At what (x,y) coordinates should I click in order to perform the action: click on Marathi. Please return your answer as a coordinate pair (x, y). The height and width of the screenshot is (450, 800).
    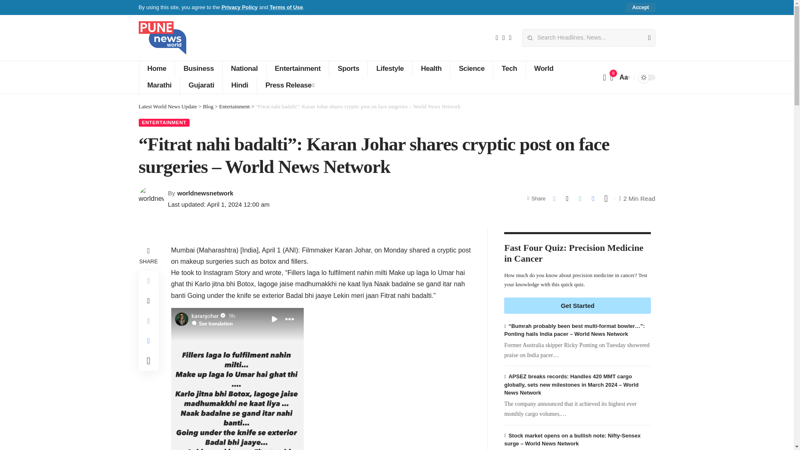
    Looking at the image, I should click on (159, 85).